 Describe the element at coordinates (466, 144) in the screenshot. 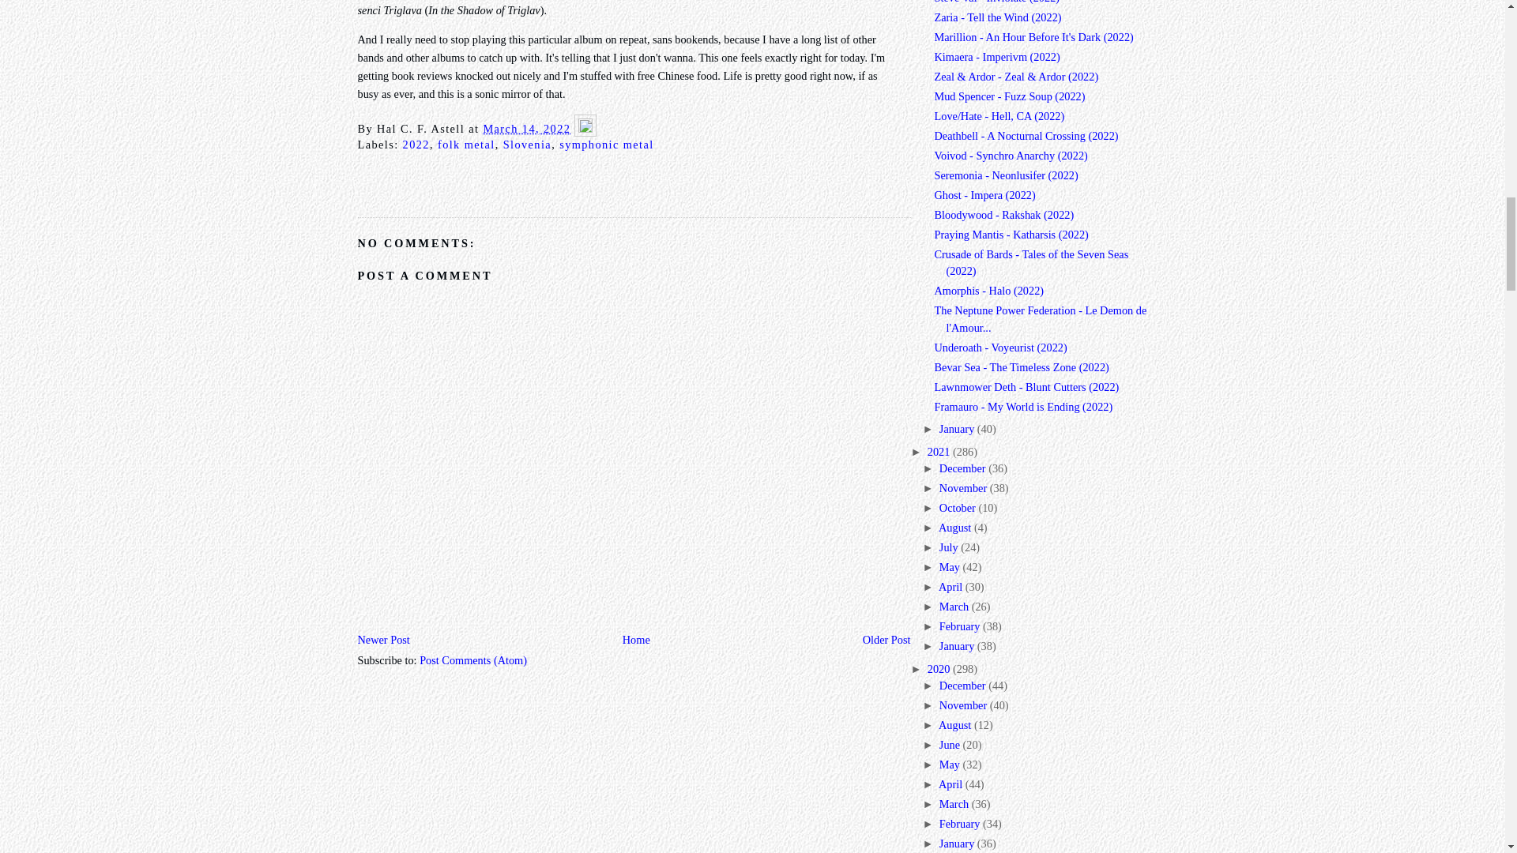

I see `folk metal` at that location.